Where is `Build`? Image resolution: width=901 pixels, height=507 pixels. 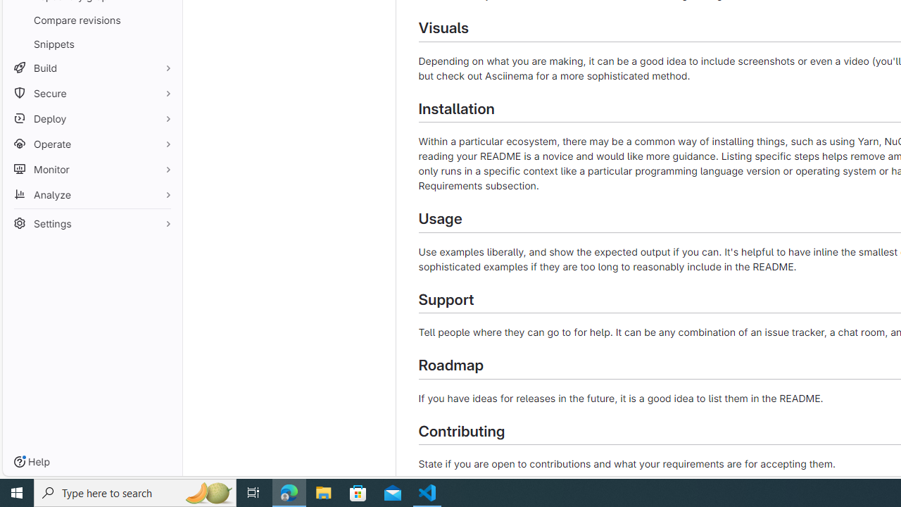
Build is located at coordinates (92, 68).